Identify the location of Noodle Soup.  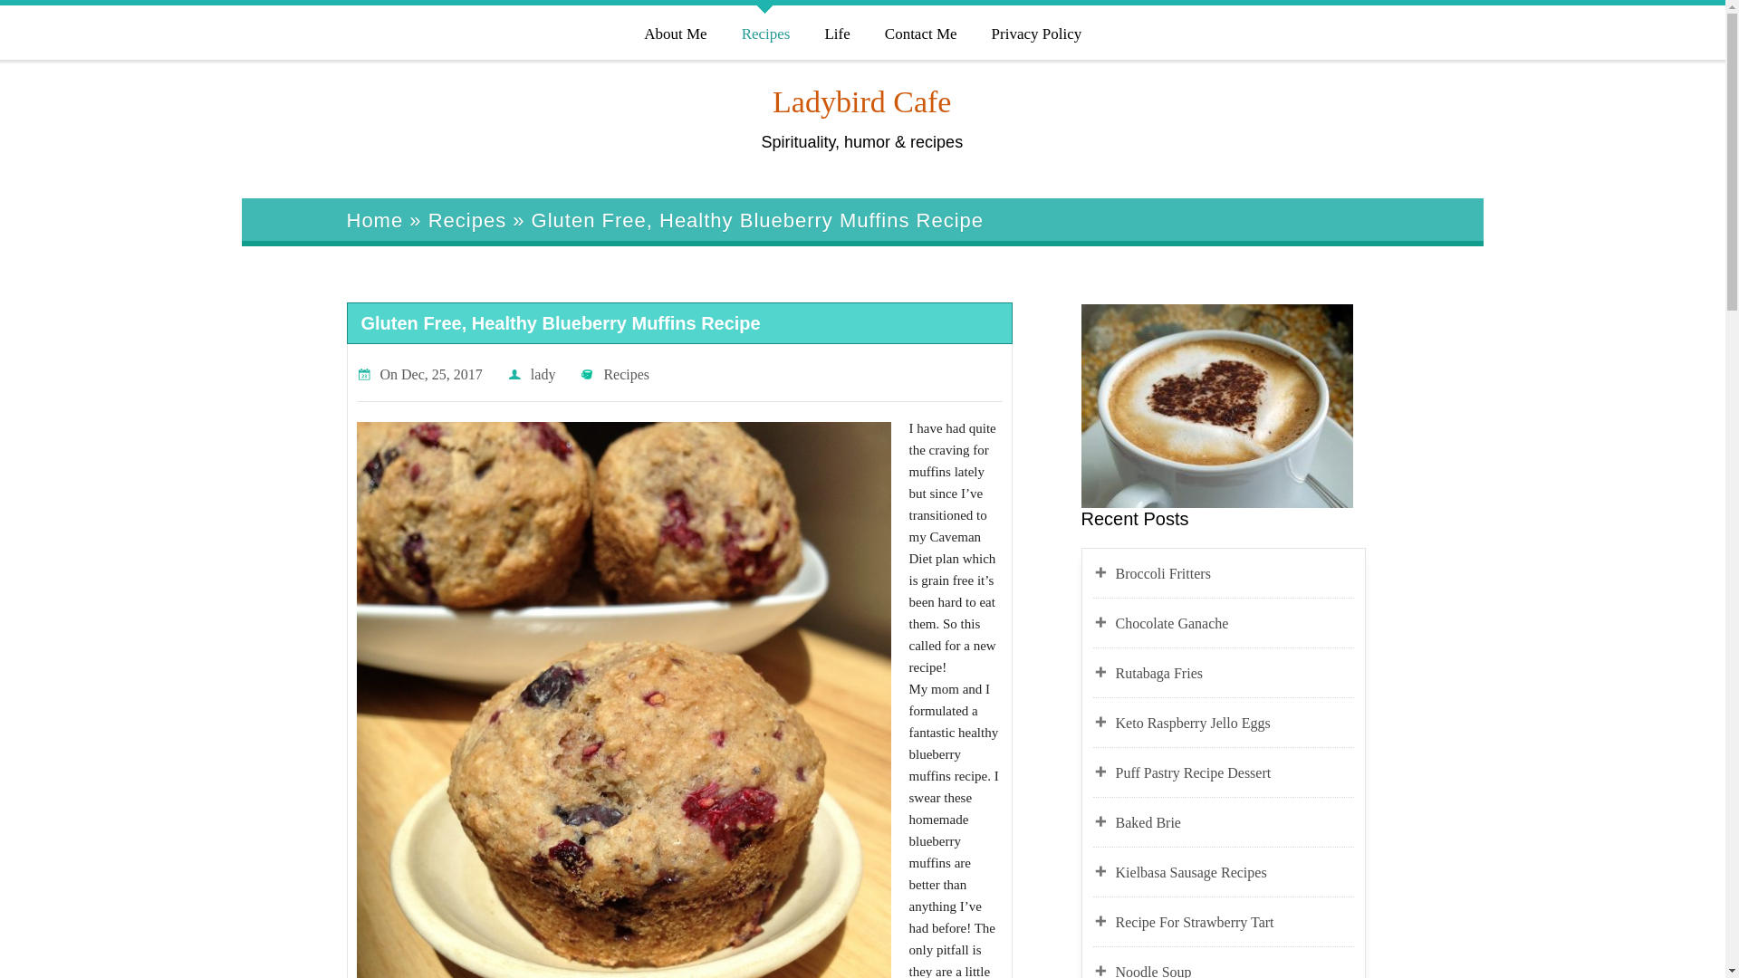
(1235, 969).